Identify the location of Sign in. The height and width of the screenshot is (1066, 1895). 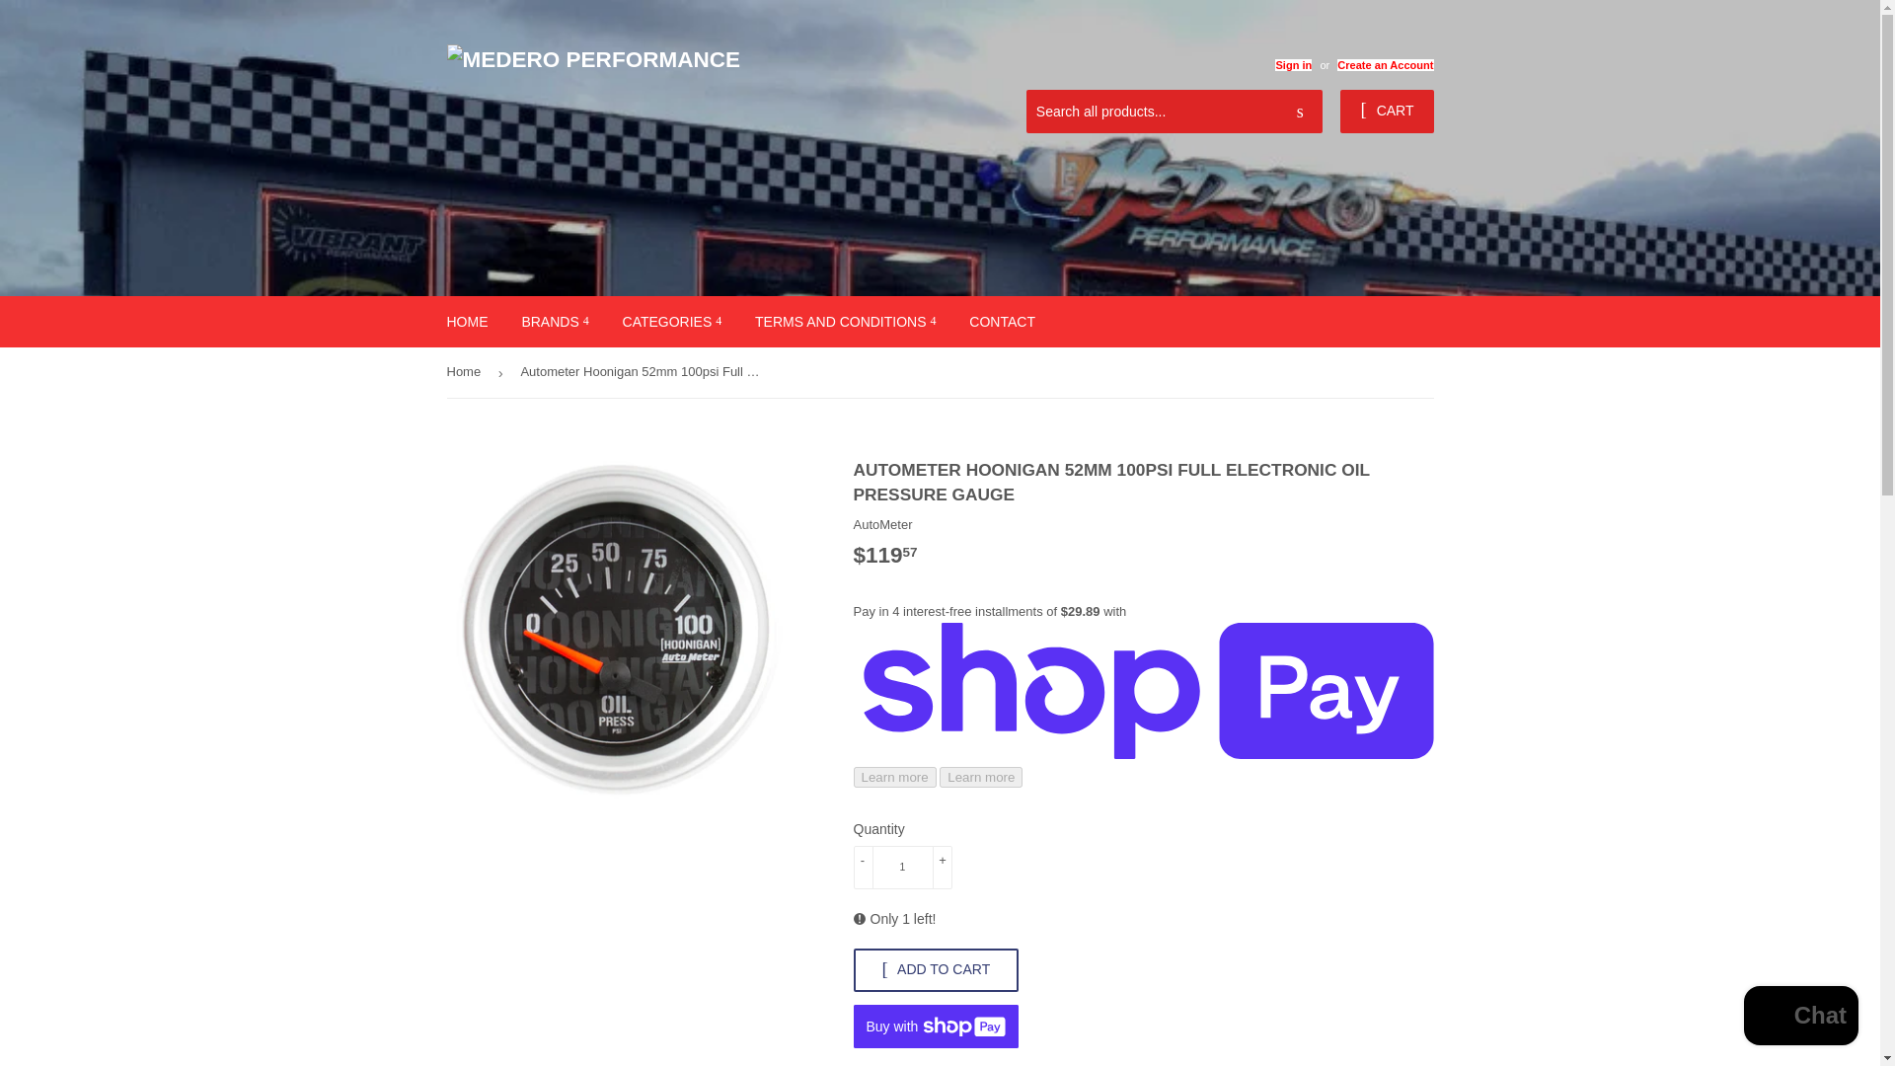
(1293, 65).